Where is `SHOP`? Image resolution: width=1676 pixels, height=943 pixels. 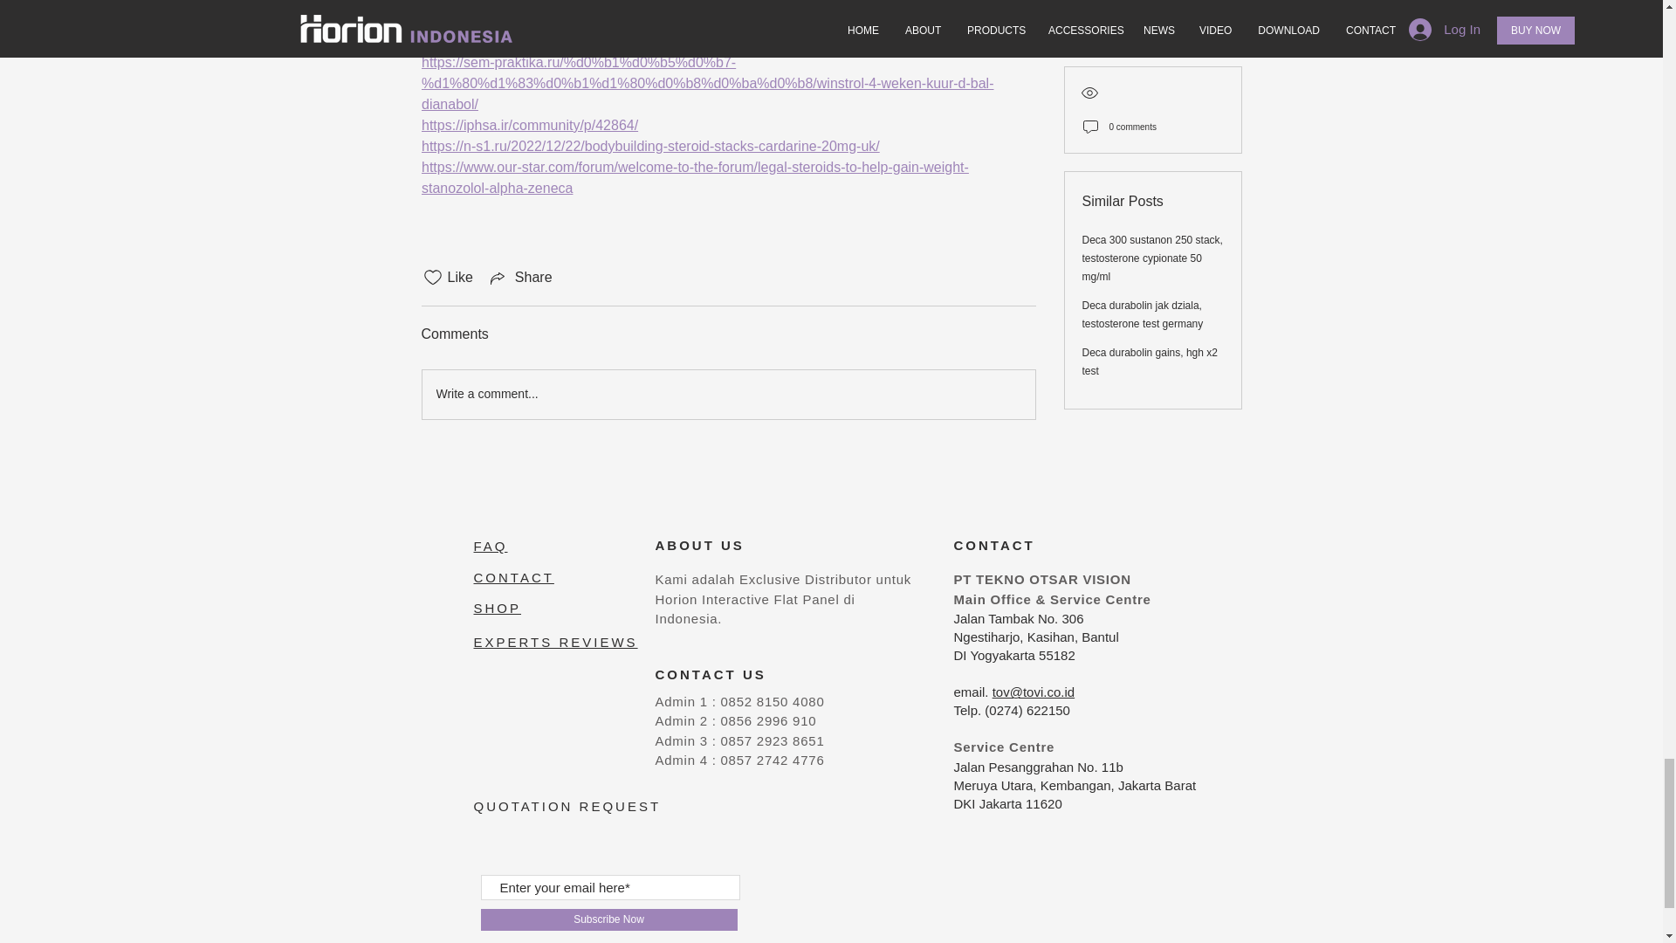 SHOP is located at coordinates (497, 608).